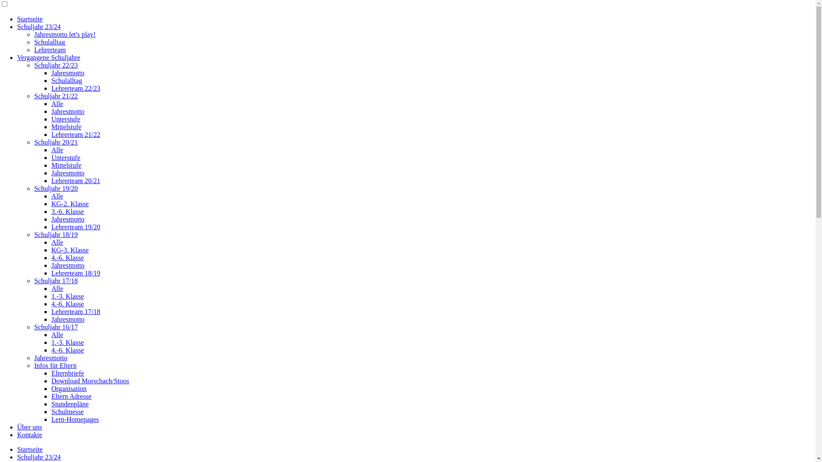 The width and height of the screenshot is (822, 462). What do you see at coordinates (68, 211) in the screenshot?
I see `3.-6. Klasse` at bounding box center [68, 211].